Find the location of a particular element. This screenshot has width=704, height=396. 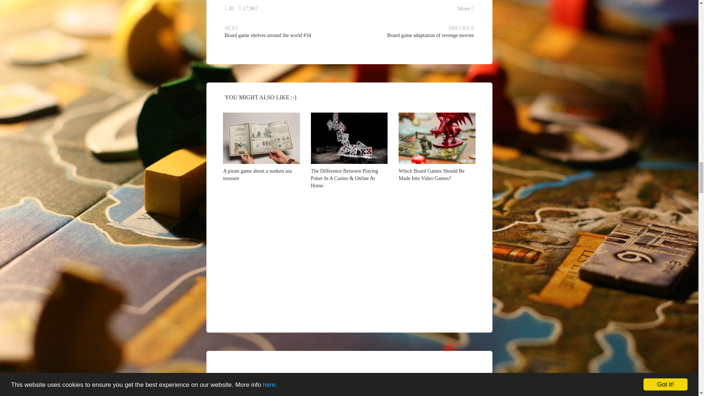

20 is located at coordinates (229, 8).